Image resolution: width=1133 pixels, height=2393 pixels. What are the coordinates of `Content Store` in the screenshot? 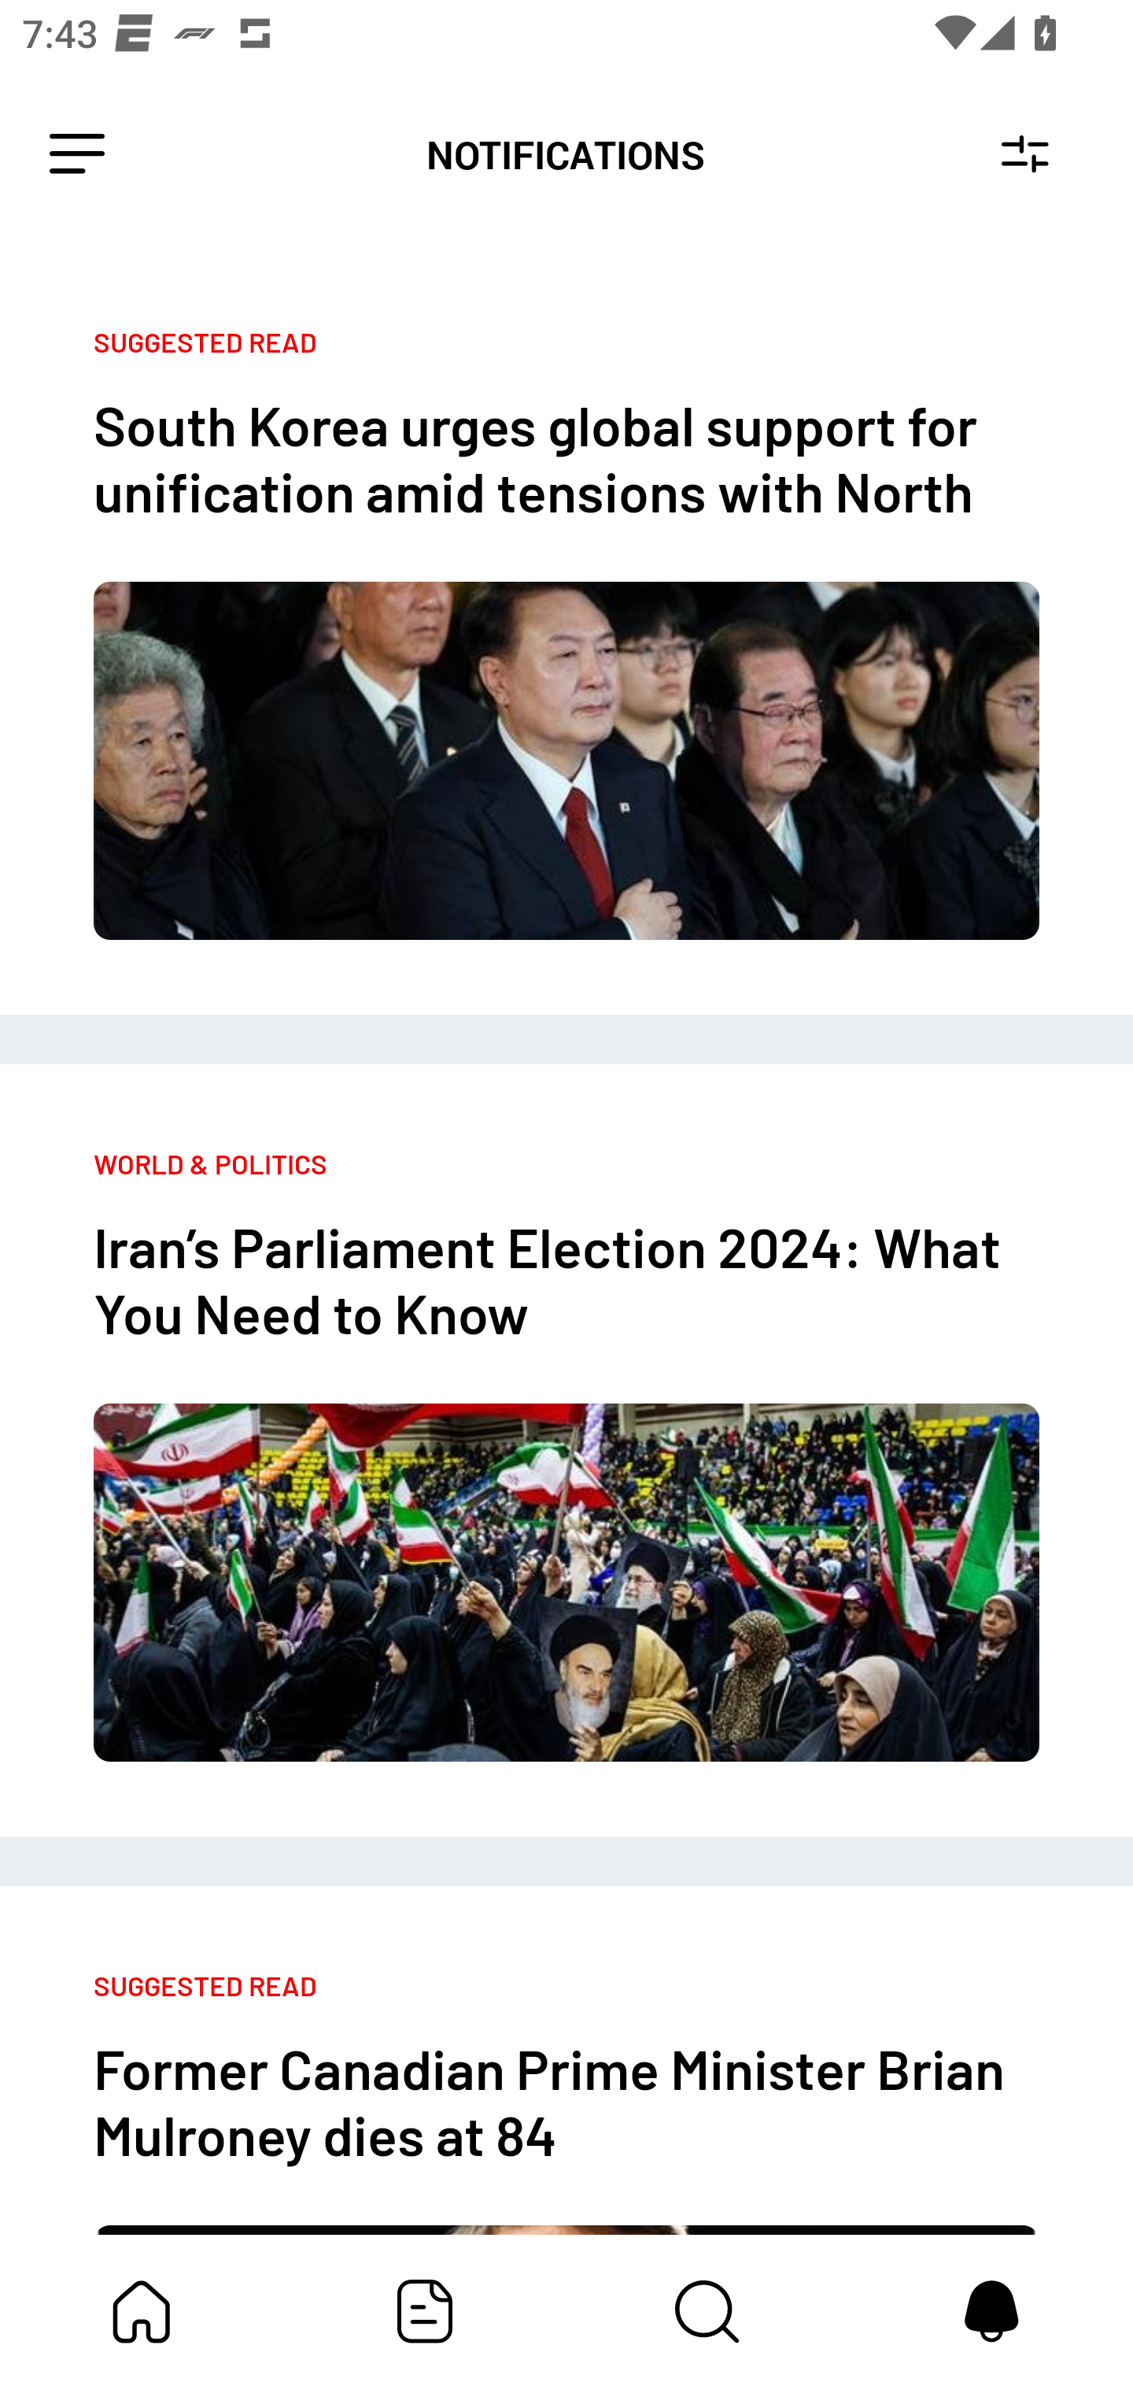 It's located at (708, 2311).